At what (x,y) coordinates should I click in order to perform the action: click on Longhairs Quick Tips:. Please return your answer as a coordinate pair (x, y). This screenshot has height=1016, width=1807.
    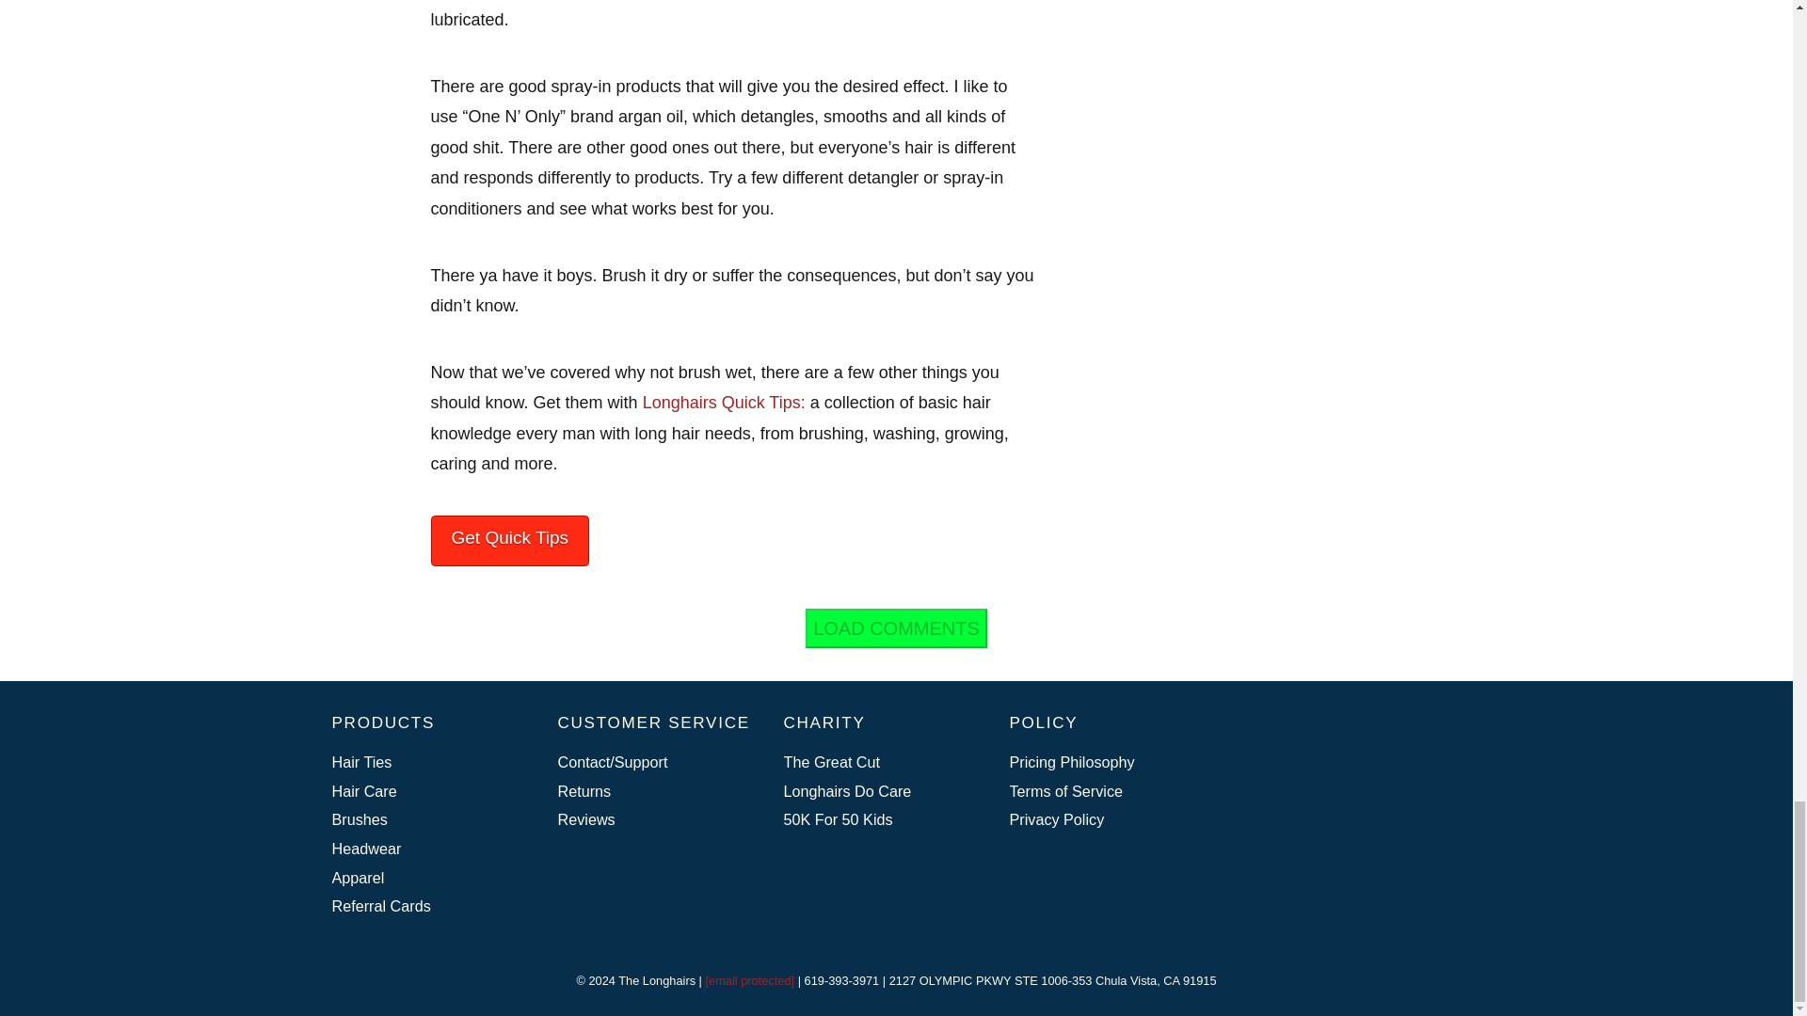
    Looking at the image, I should click on (725, 403).